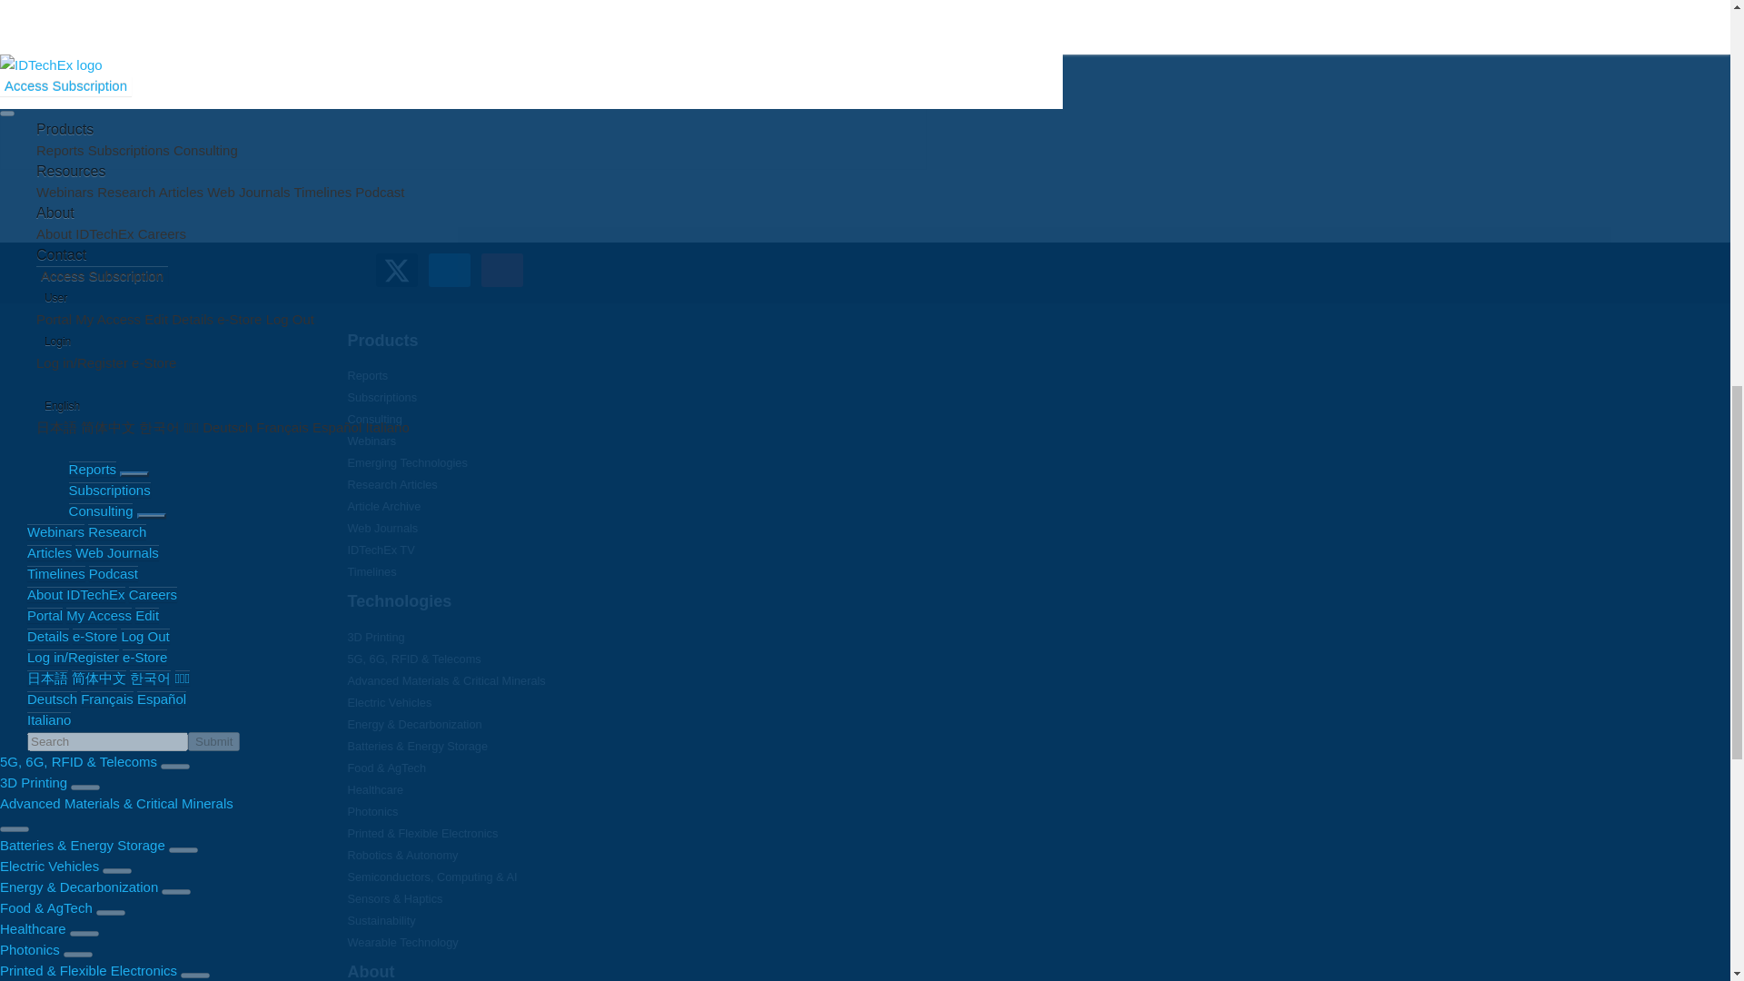 The image size is (1744, 981). I want to click on Web Journals, so click(382, 527).